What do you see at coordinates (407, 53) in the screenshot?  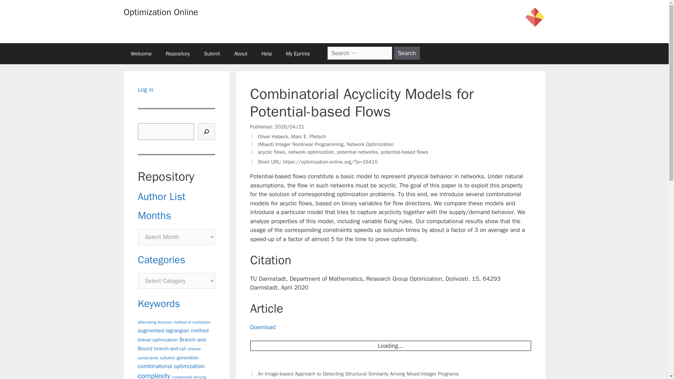 I see `Search` at bounding box center [407, 53].